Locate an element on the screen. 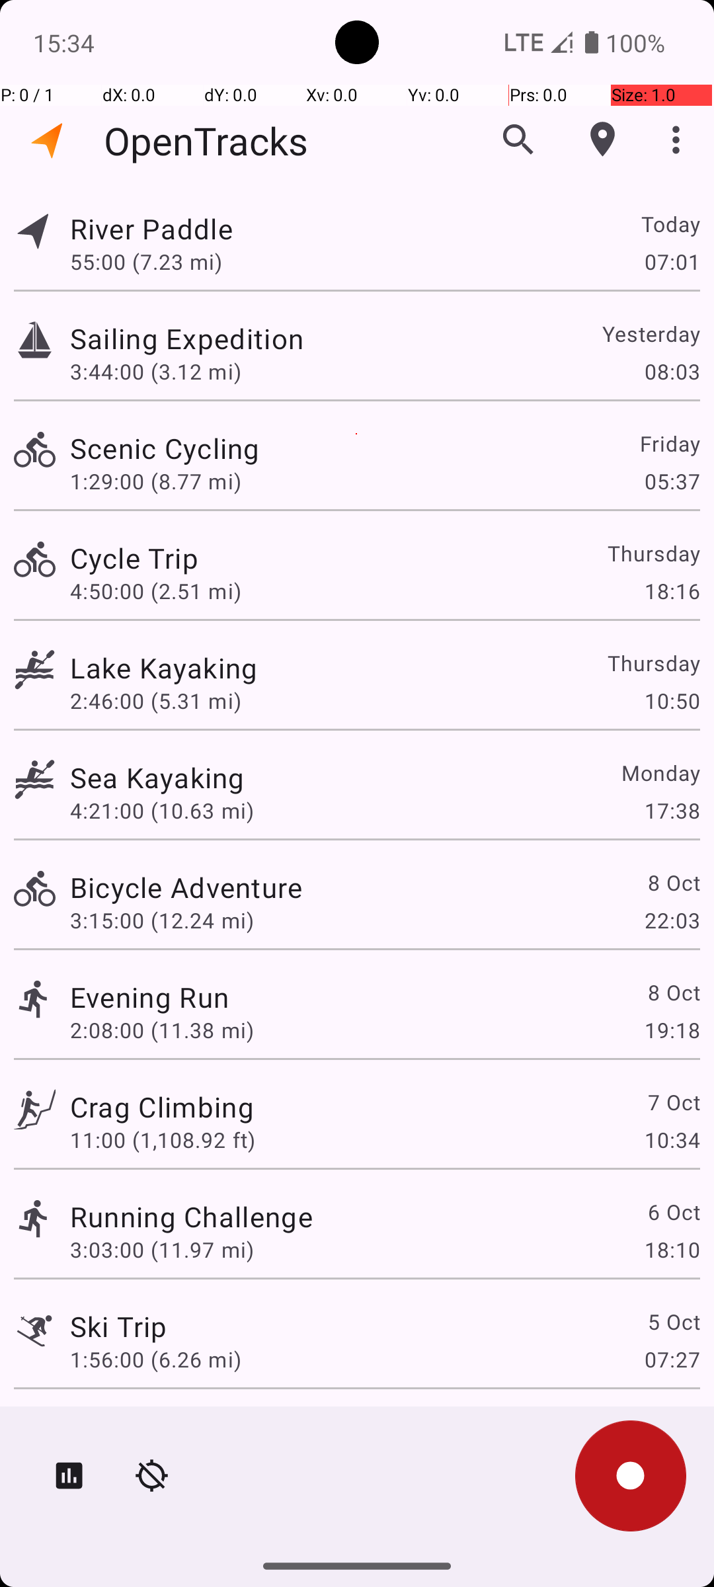  Ski Trip is located at coordinates (118, 1326).